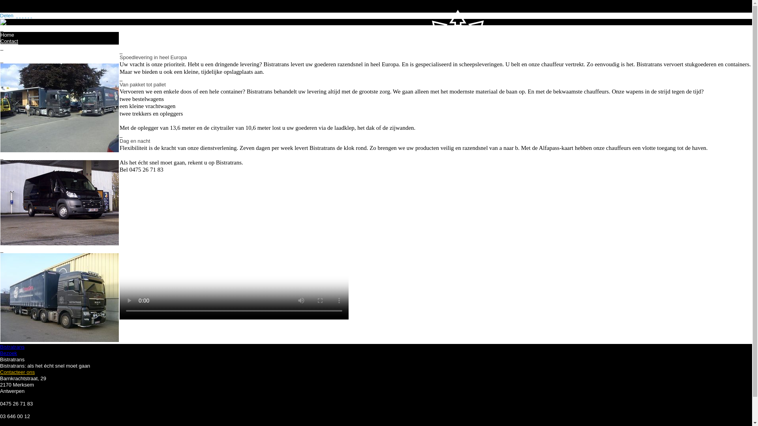  Describe the element at coordinates (20, 16) in the screenshot. I see ` ` at that location.